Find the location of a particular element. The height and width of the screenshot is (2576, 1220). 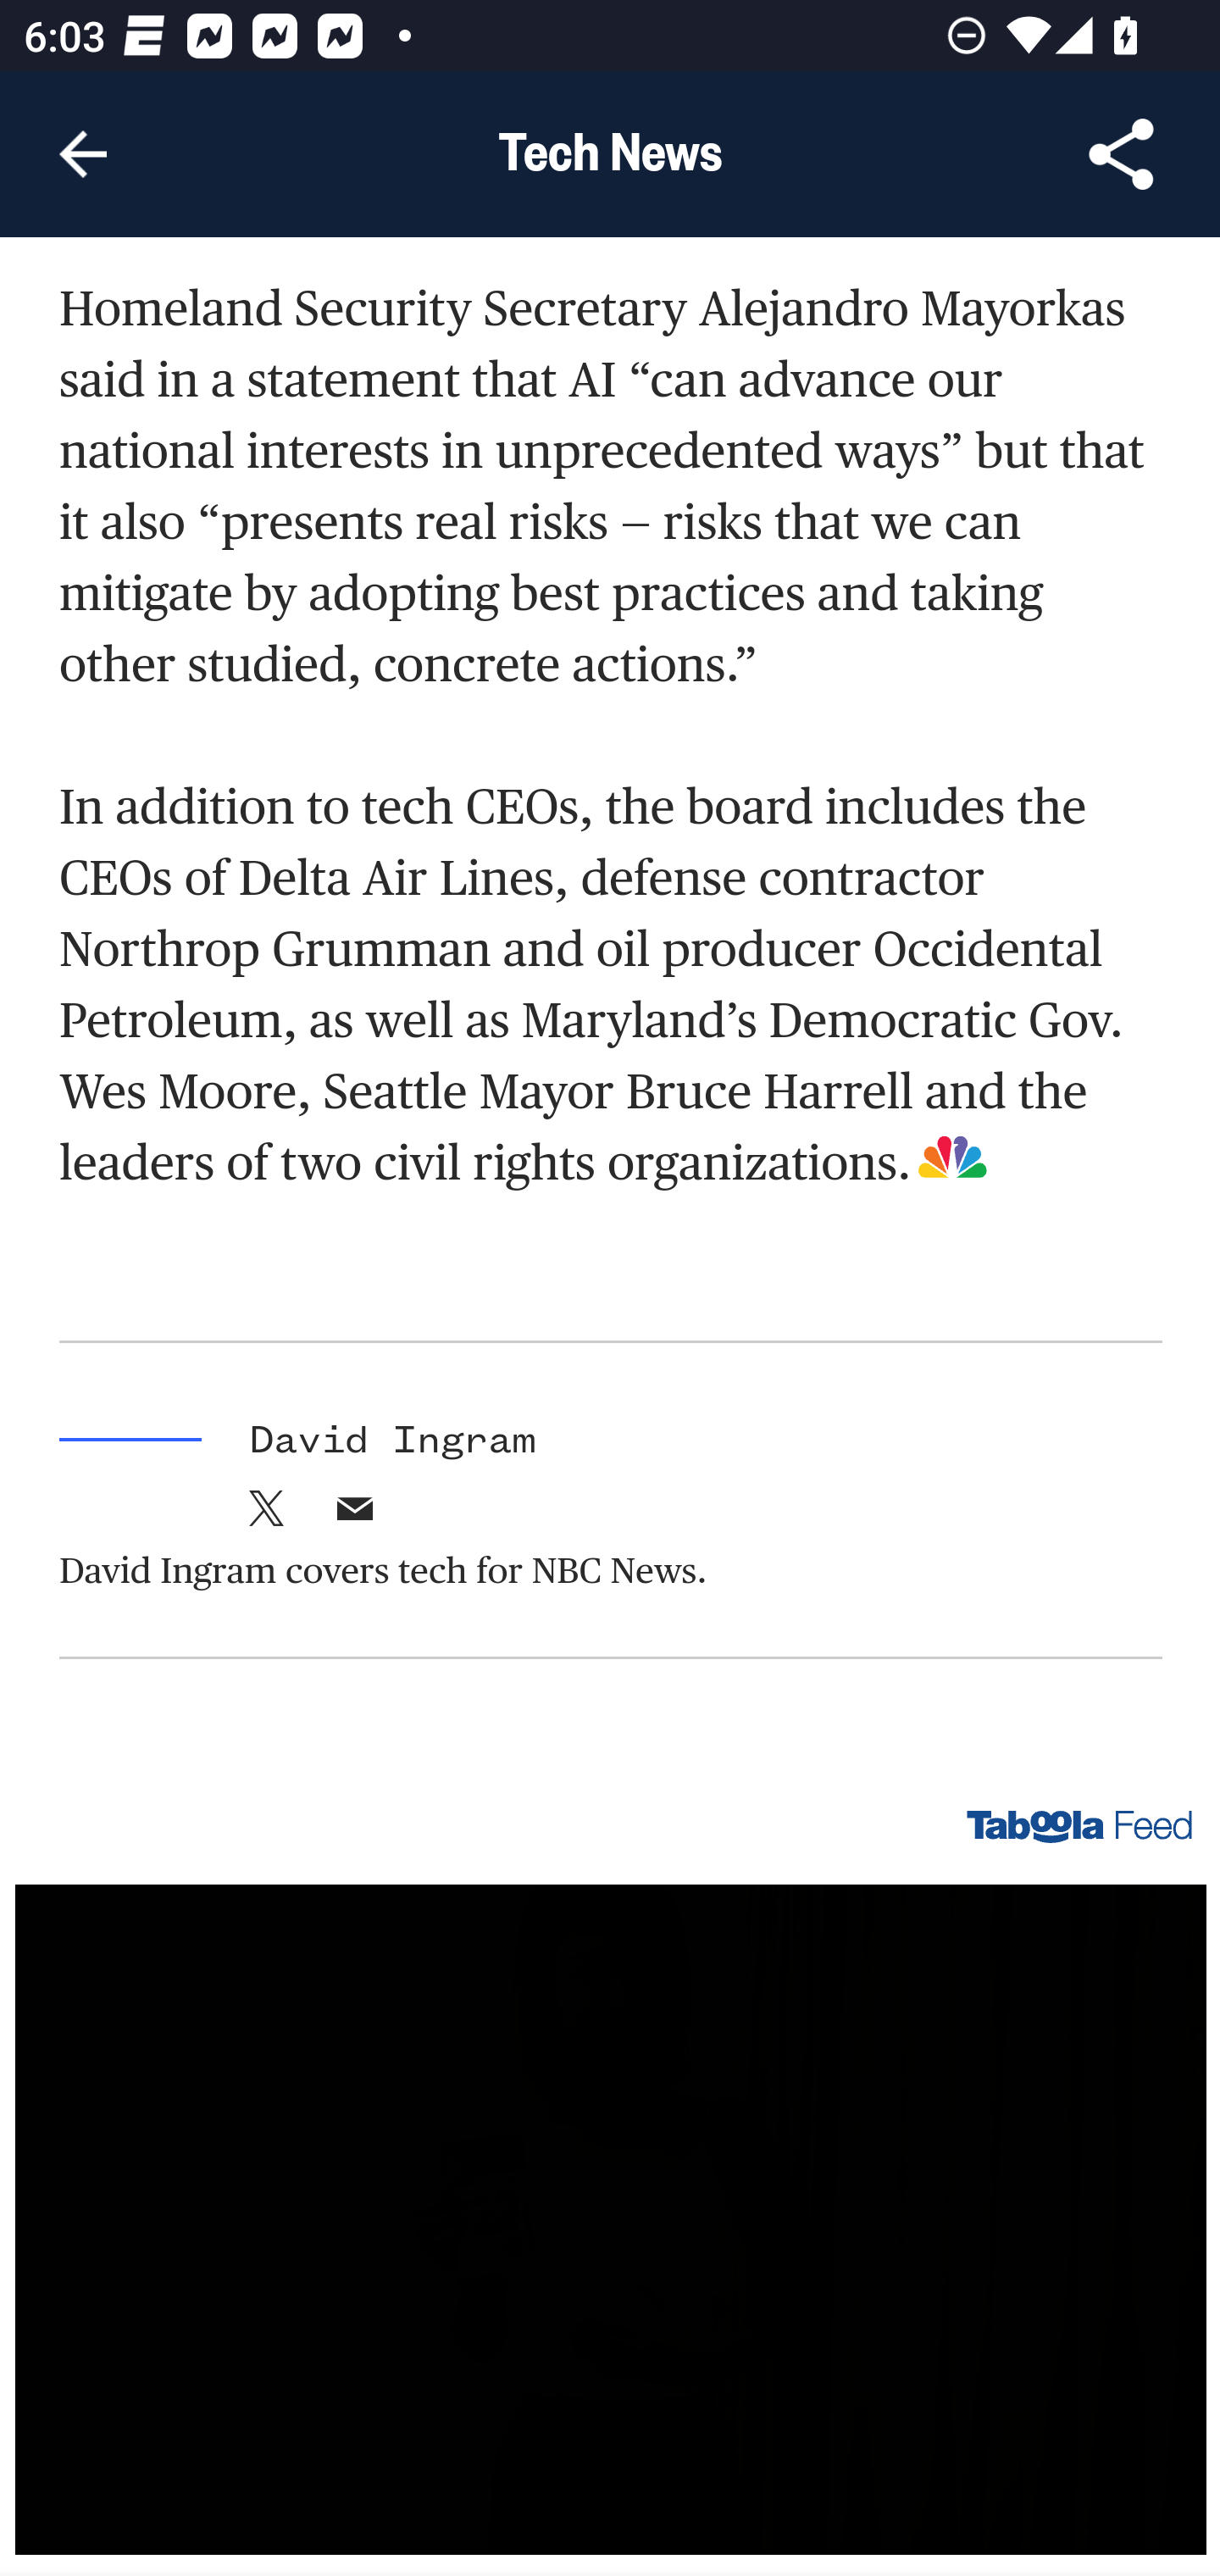

 is located at coordinates (268, 1518).